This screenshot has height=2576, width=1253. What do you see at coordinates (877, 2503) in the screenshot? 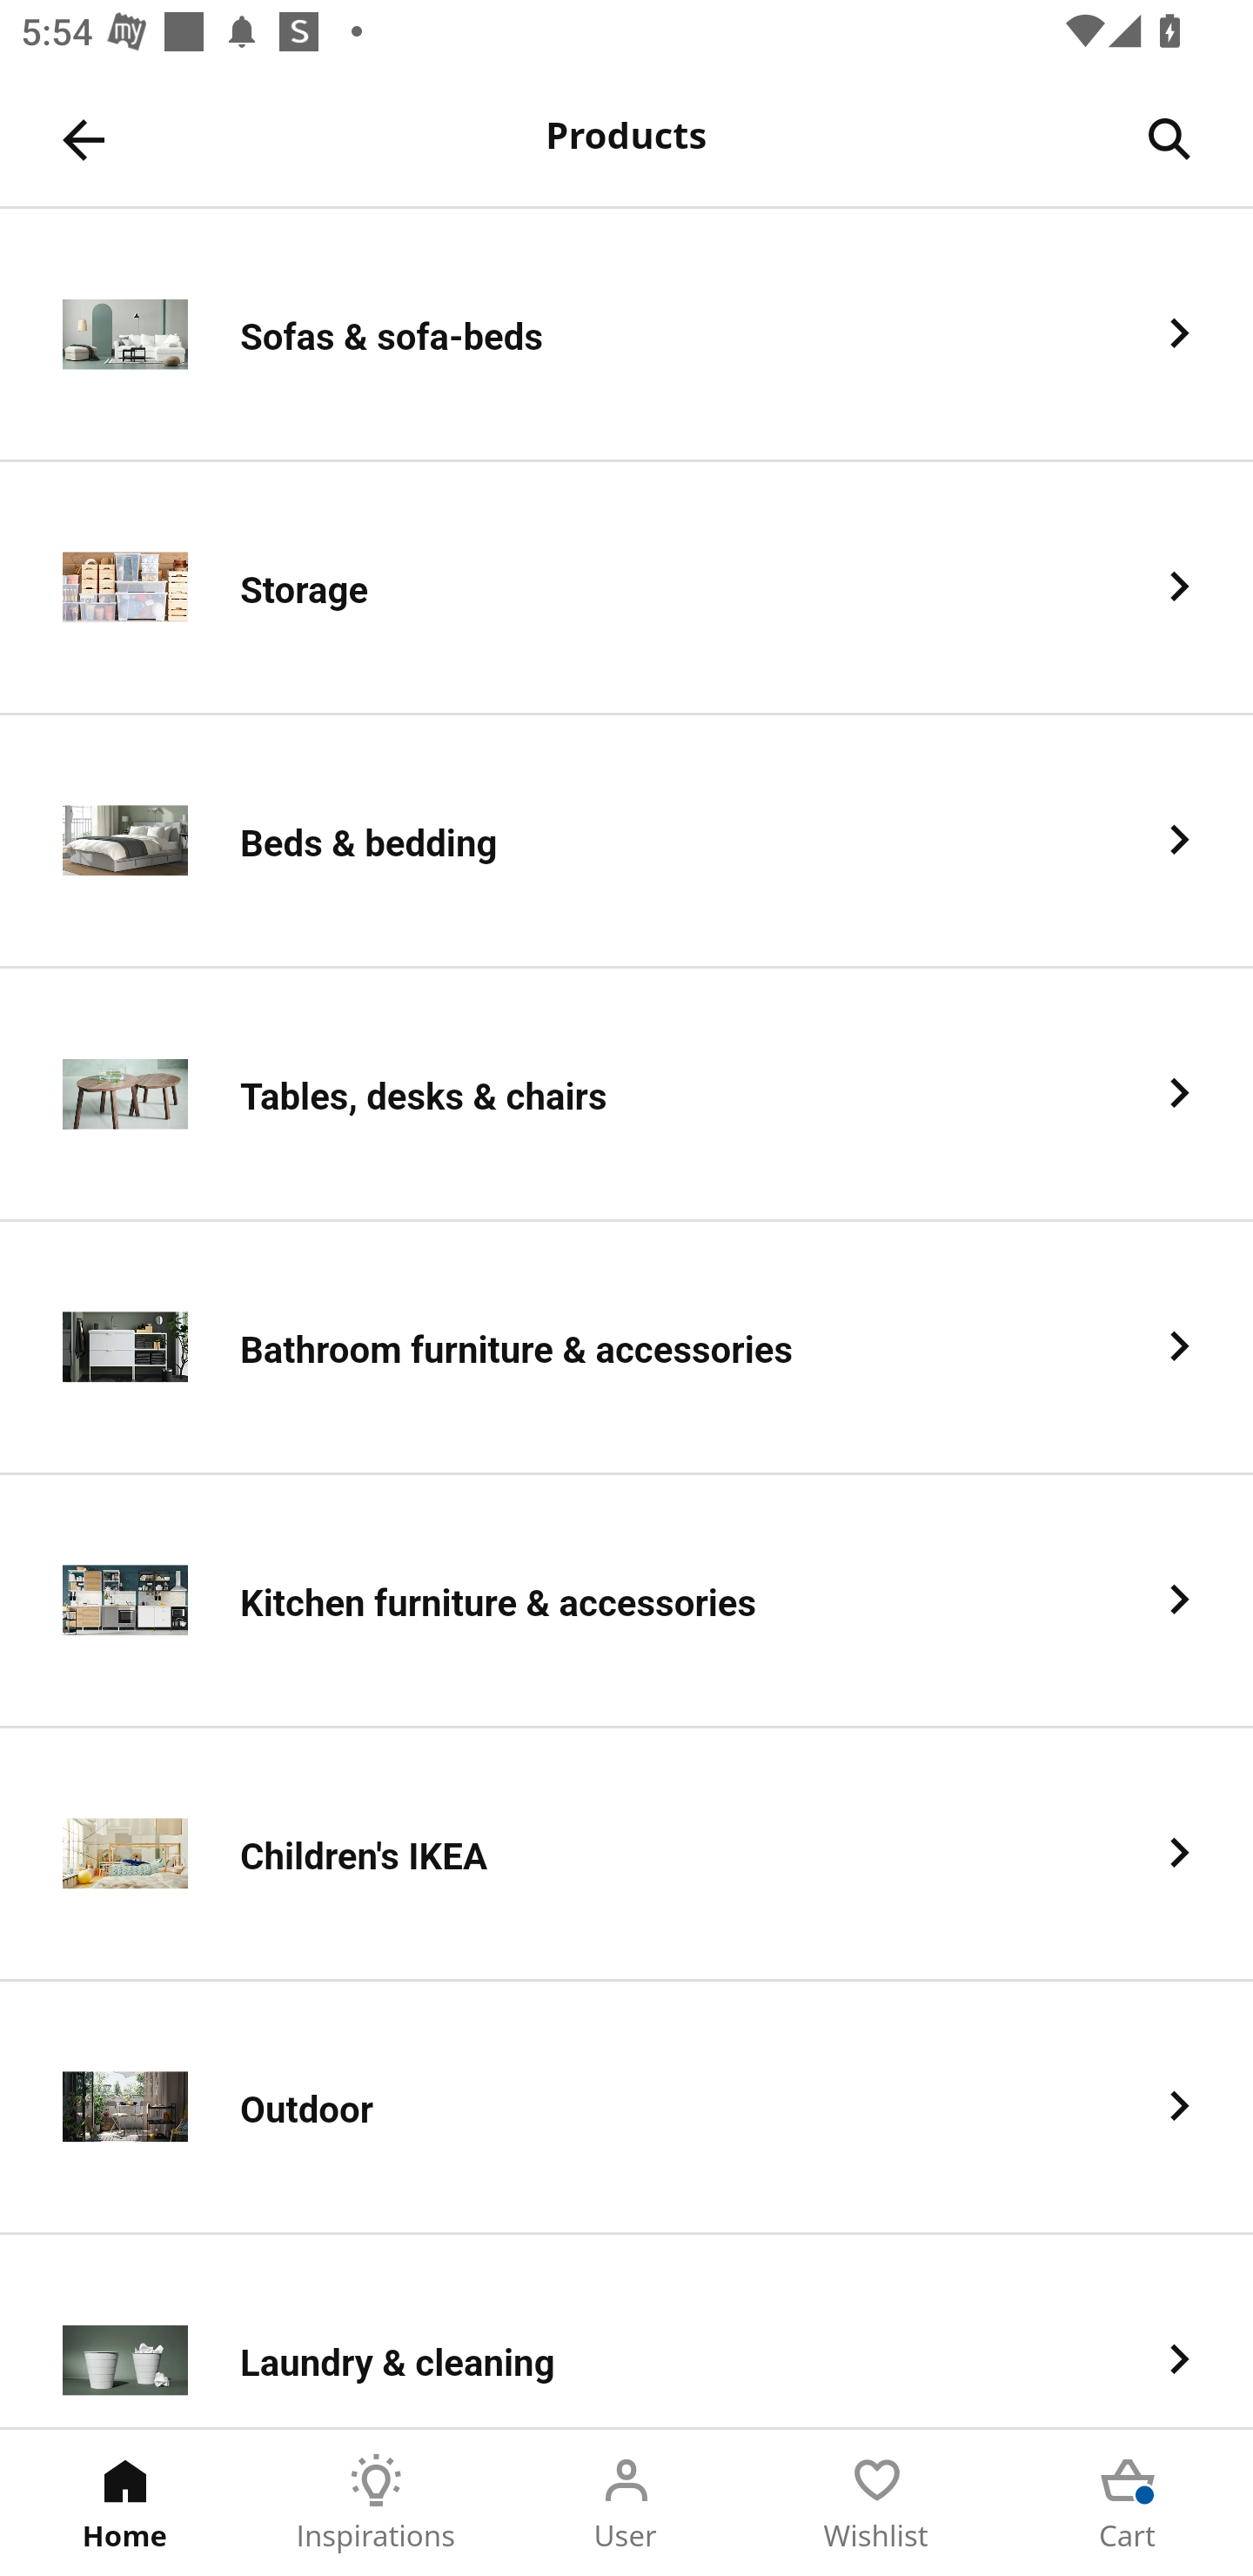
I see `Wishlist
Tab 4 of 5` at bounding box center [877, 2503].